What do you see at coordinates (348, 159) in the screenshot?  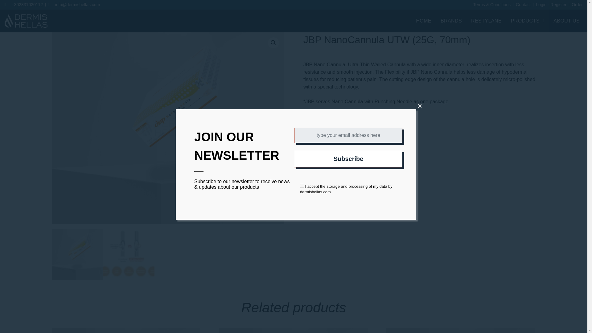 I see `Subscribe` at bounding box center [348, 159].